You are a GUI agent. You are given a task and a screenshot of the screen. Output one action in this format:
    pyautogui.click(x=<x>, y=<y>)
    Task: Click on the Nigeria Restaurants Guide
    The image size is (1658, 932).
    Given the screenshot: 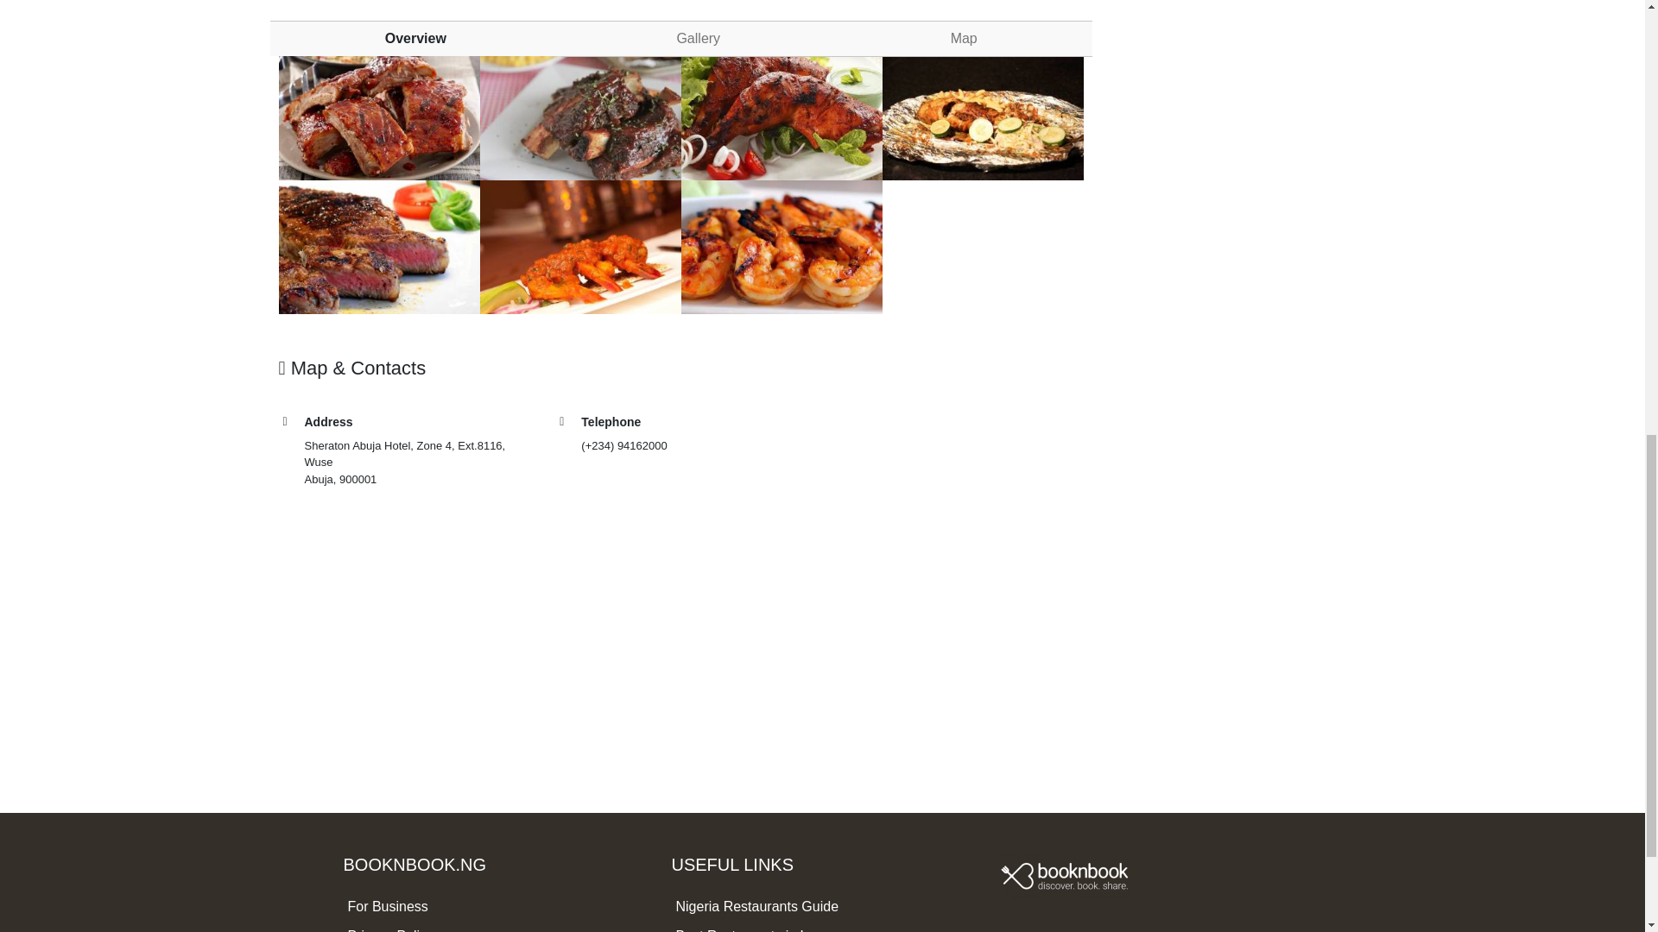 What is the action you would take?
    pyautogui.click(x=756, y=906)
    